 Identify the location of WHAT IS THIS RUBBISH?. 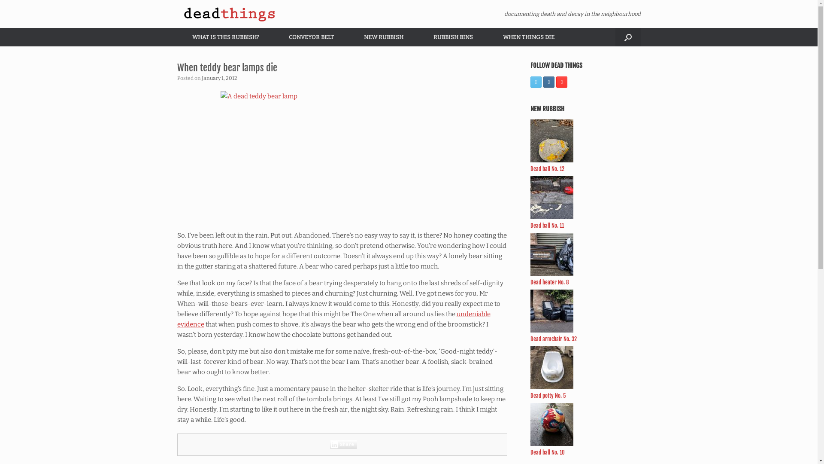
(225, 37).